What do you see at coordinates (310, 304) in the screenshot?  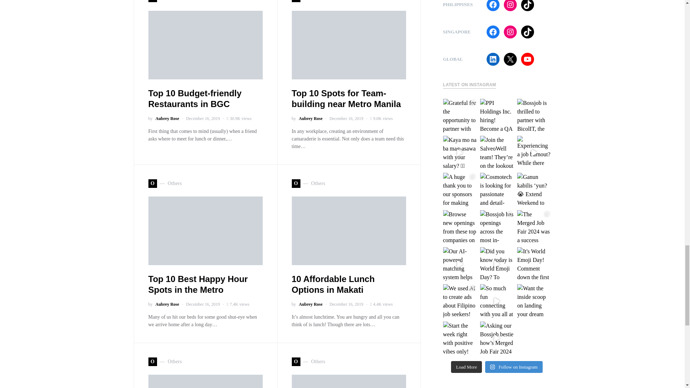 I see `View all posts by Aubrey Rose` at bounding box center [310, 304].